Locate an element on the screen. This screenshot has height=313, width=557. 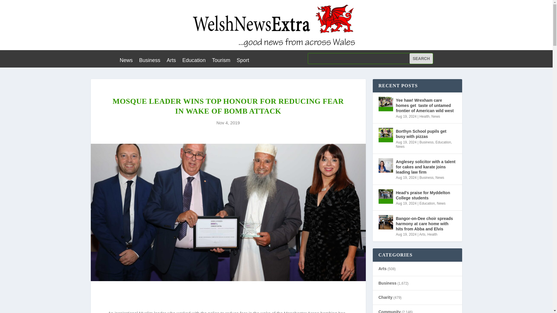
Tourism is located at coordinates (221, 61).